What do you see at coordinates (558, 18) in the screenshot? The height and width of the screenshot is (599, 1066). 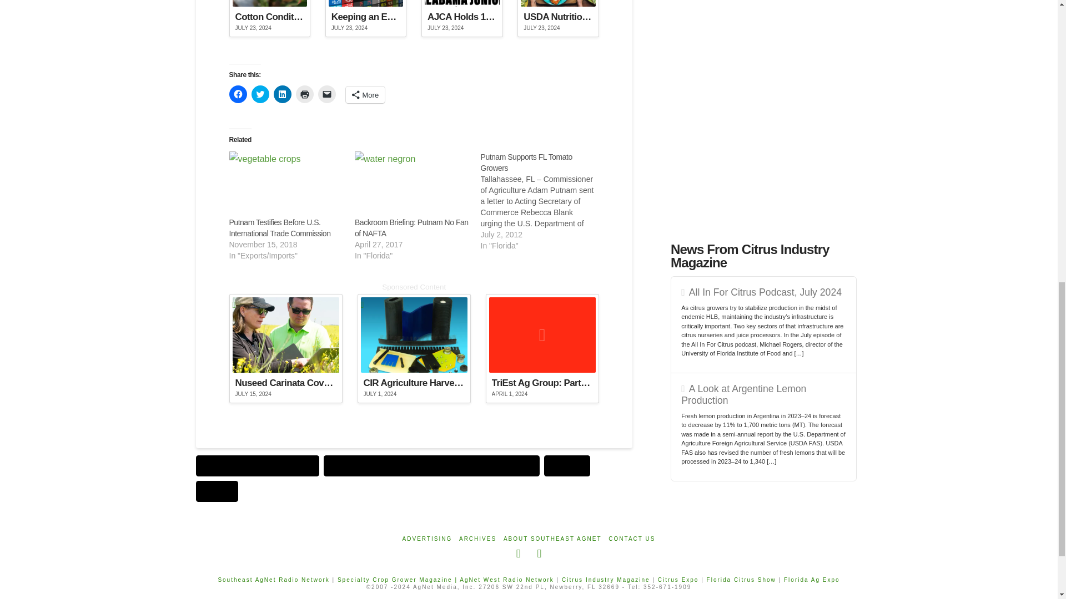 I see `Permalink to: "USDA Nutrition Hubs"` at bounding box center [558, 18].